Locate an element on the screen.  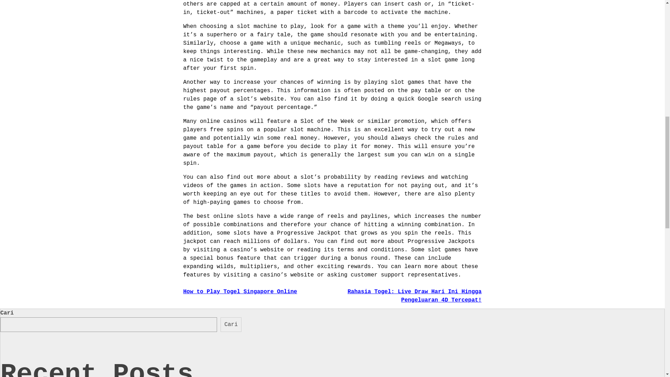
How to Play Togel Singapore Online is located at coordinates (240, 292).